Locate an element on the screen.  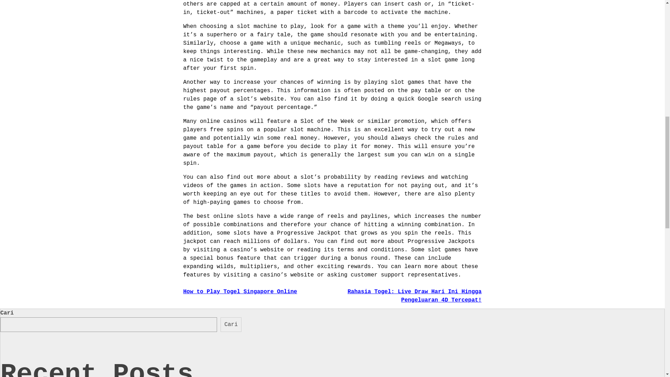
How to Play Togel Singapore Online is located at coordinates (240, 292).